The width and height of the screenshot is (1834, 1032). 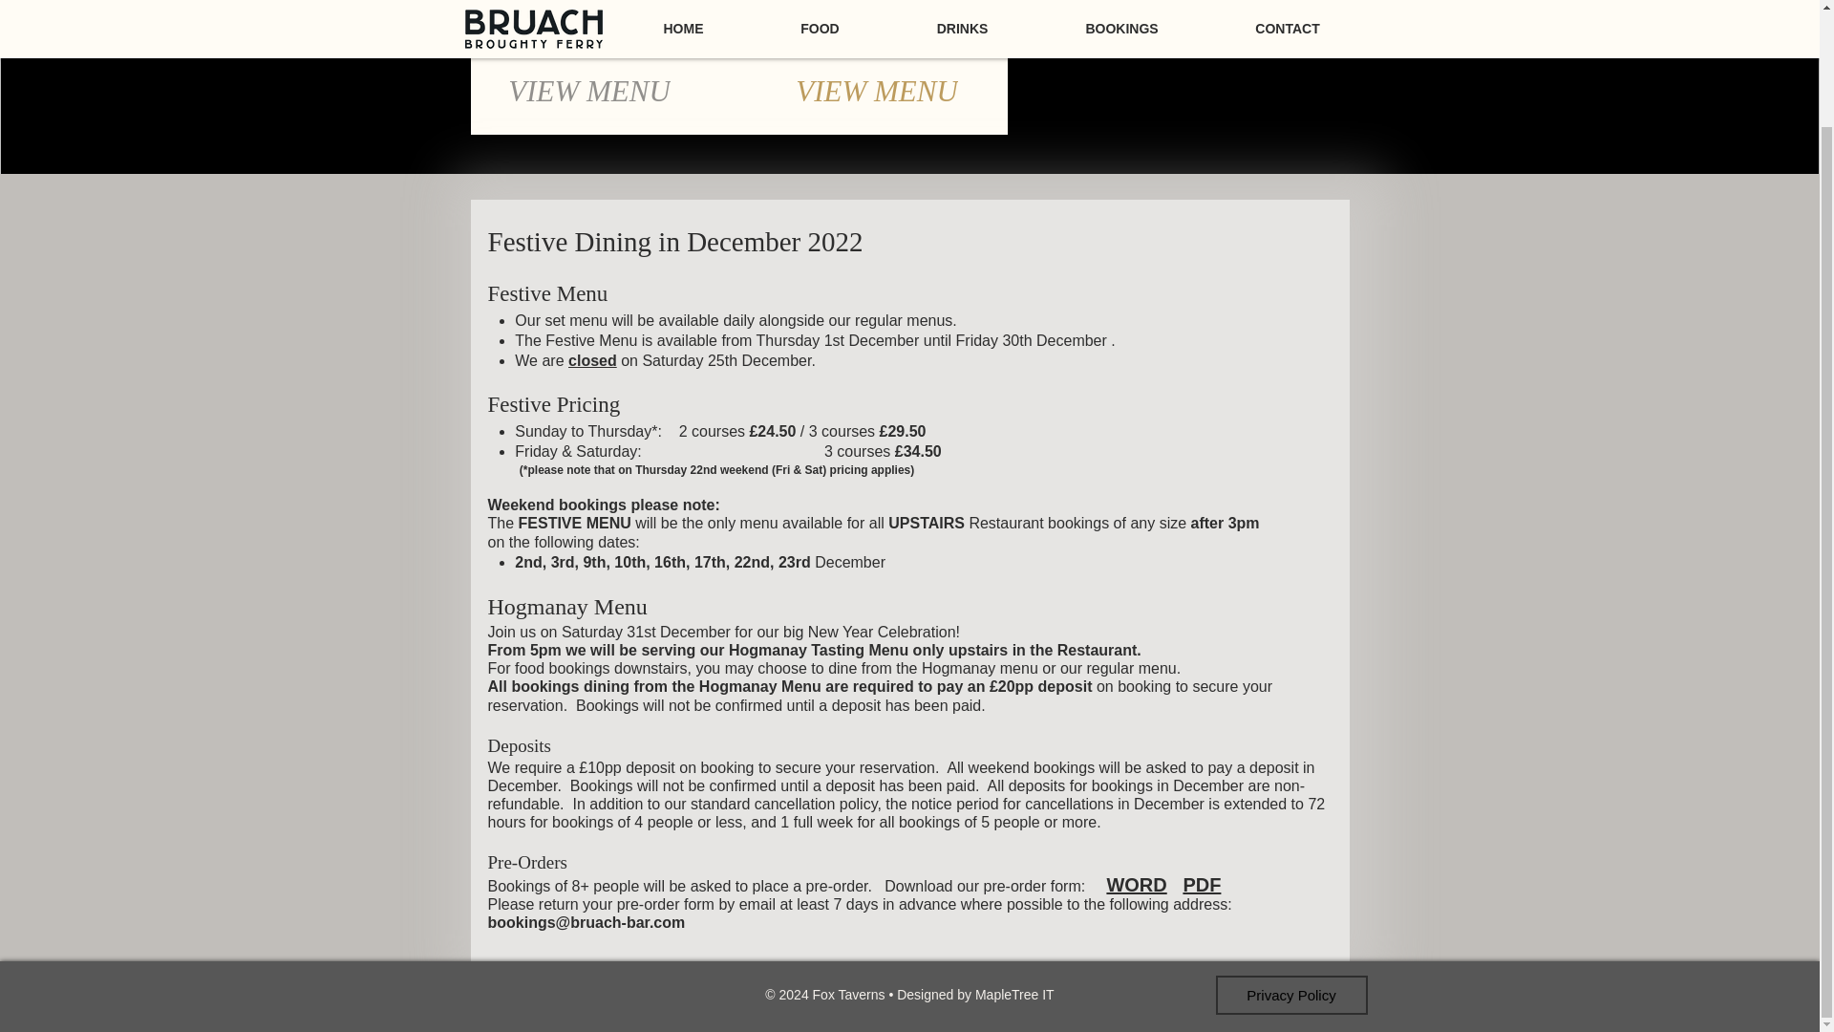 What do you see at coordinates (588, 92) in the screenshot?
I see `VIEW MENU` at bounding box center [588, 92].